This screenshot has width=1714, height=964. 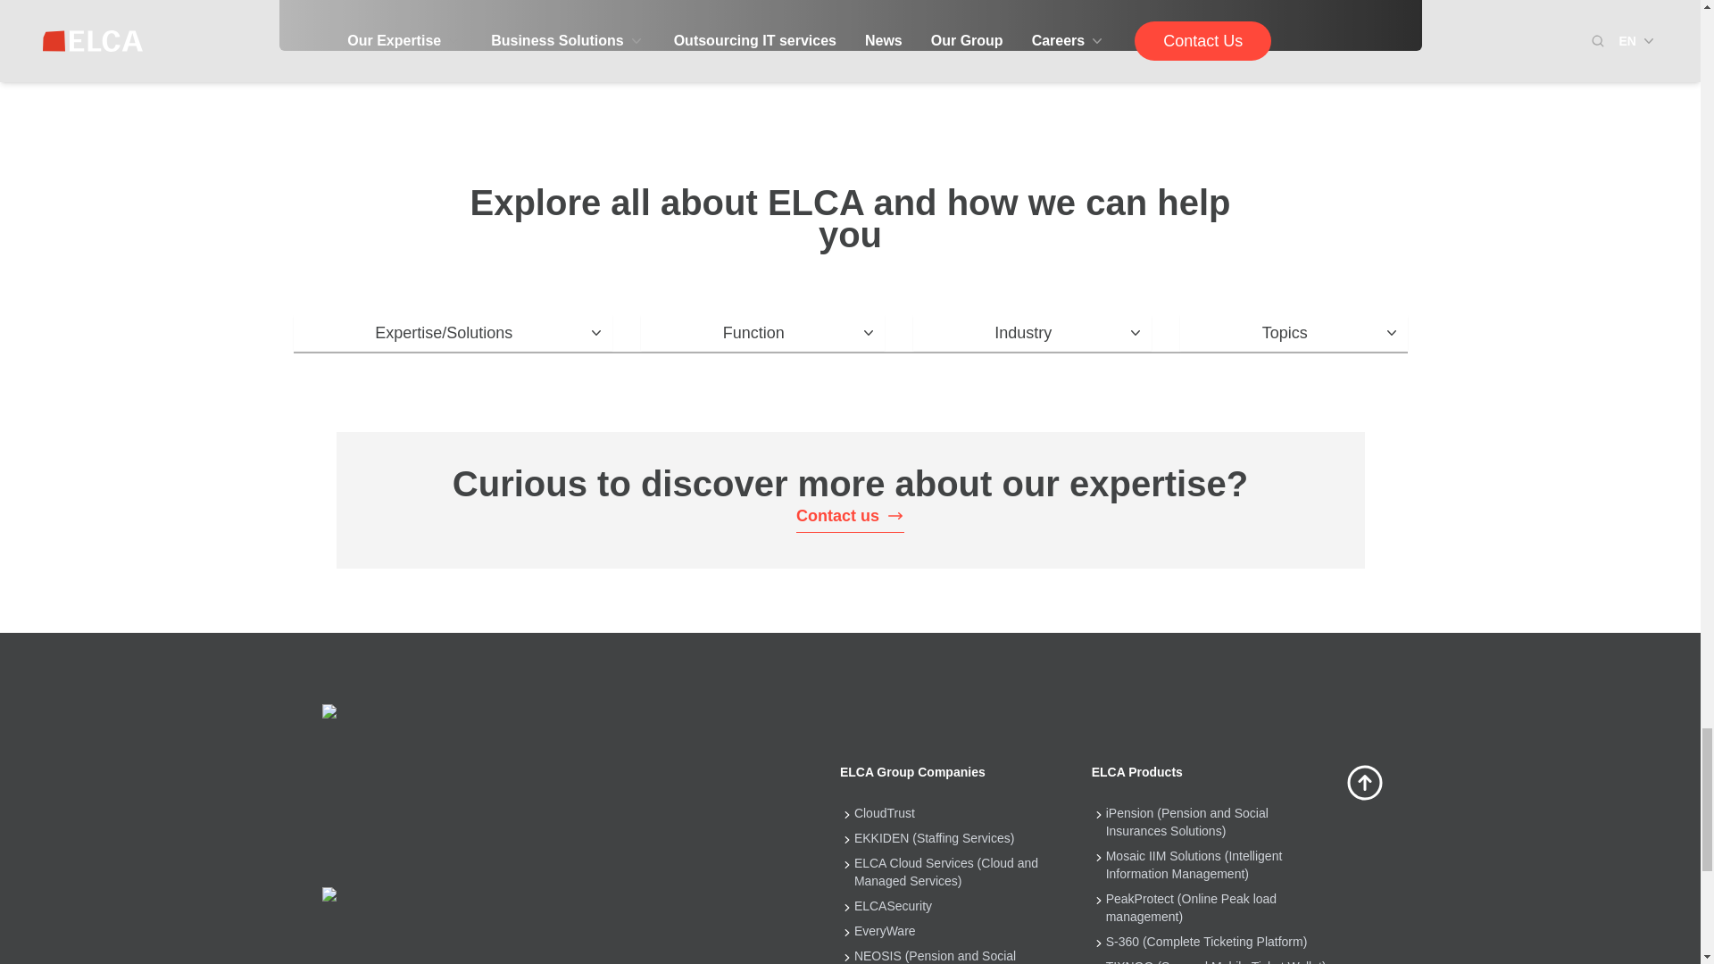 What do you see at coordinates (1032, 333) in the screenshot?
I see `Industry` at bounding box center [1032, 333].